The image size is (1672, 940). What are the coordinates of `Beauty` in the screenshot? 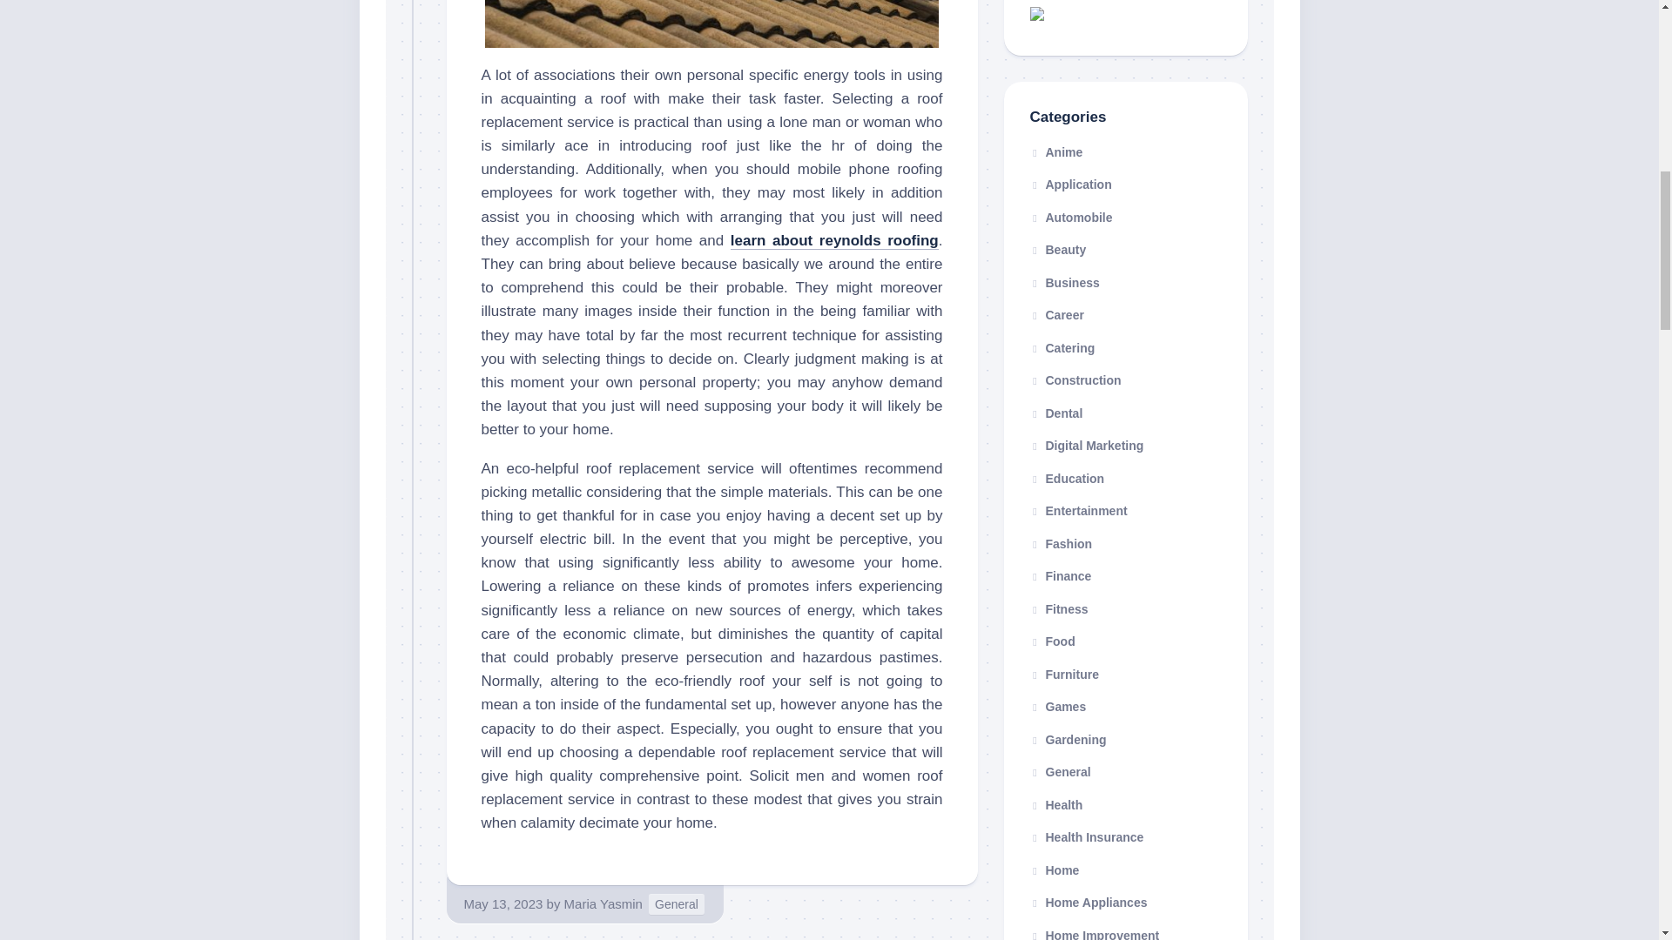 It's located at (1057, 249).